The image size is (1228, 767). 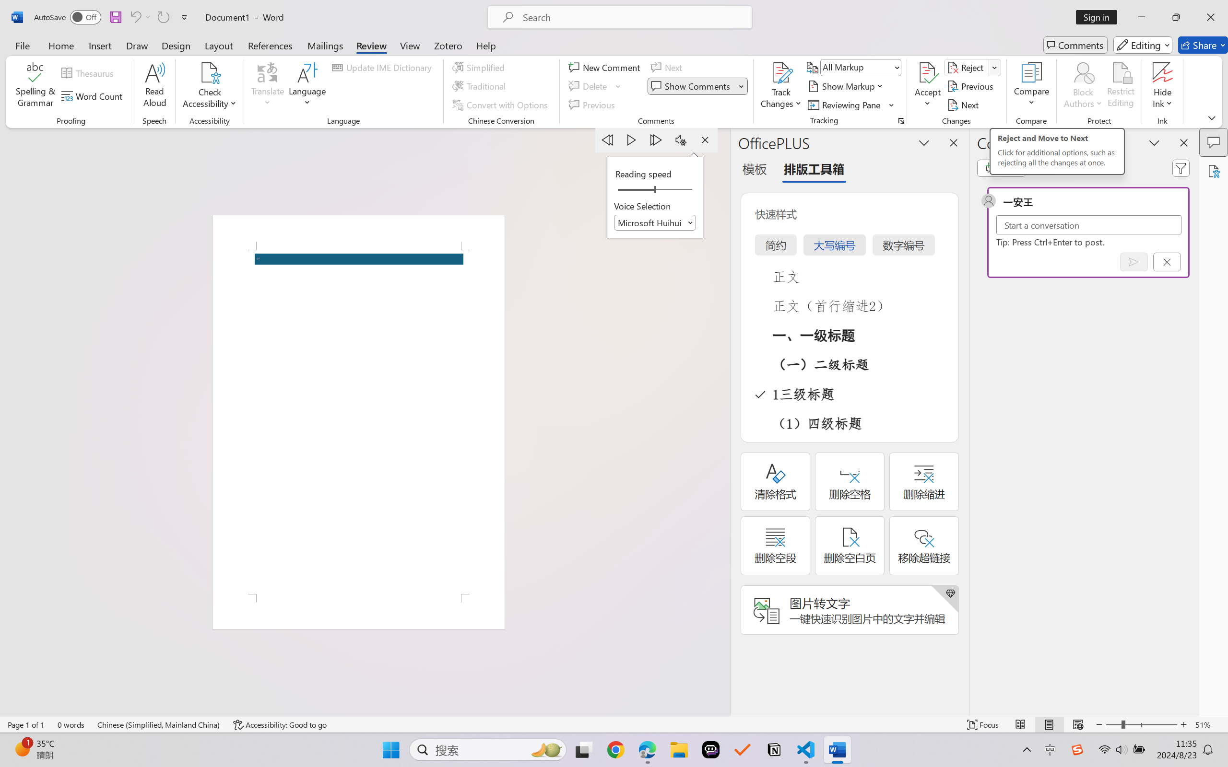 What do you see at coordinates (159, 725) in the screenshot?
I see `Language Chinese (Simplified, Mainland China)` at bounding box center [159, 725].